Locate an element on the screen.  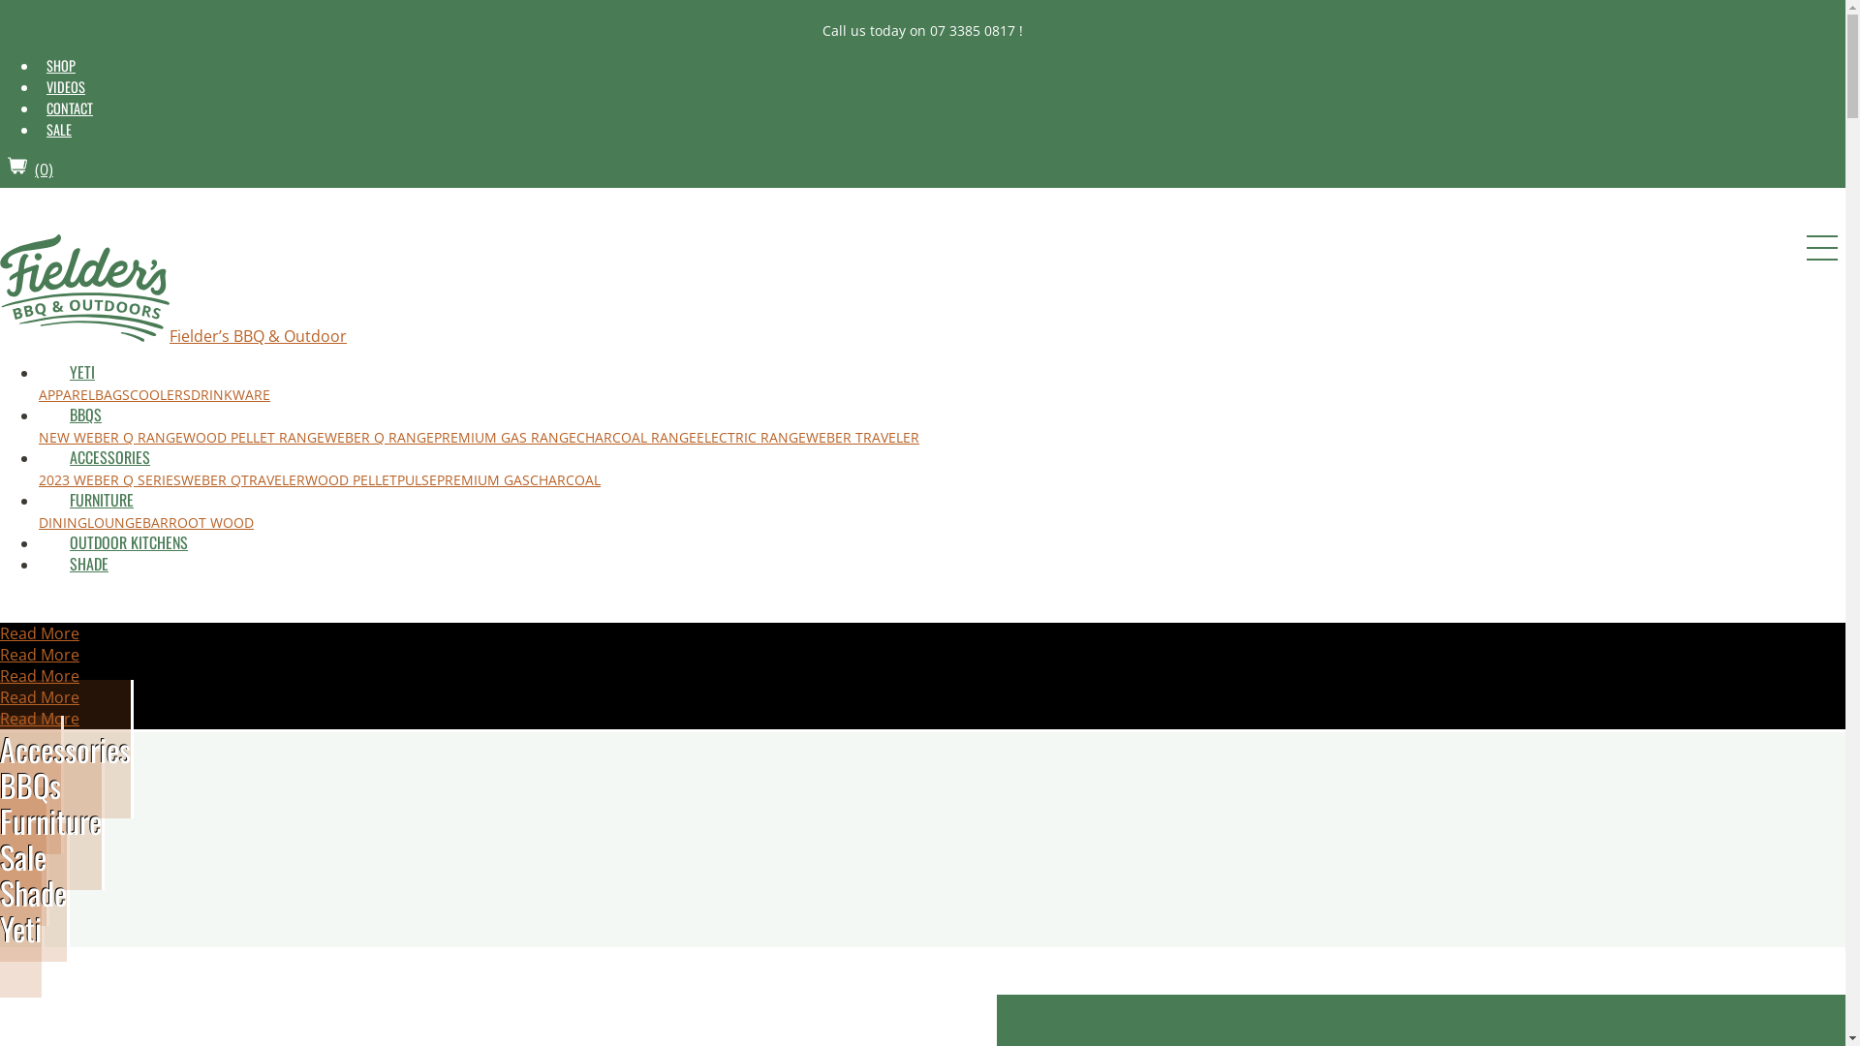
OUTDOOR KITCHENS is located at coordinates (129, 542).